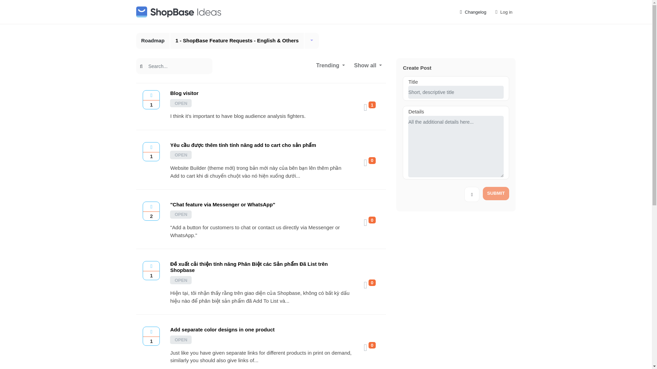 The width and height of the screenshot is (657, 369). Describe the element at coordinates (495, 193) in the screenshot. I see `SUBMIT` at that location.